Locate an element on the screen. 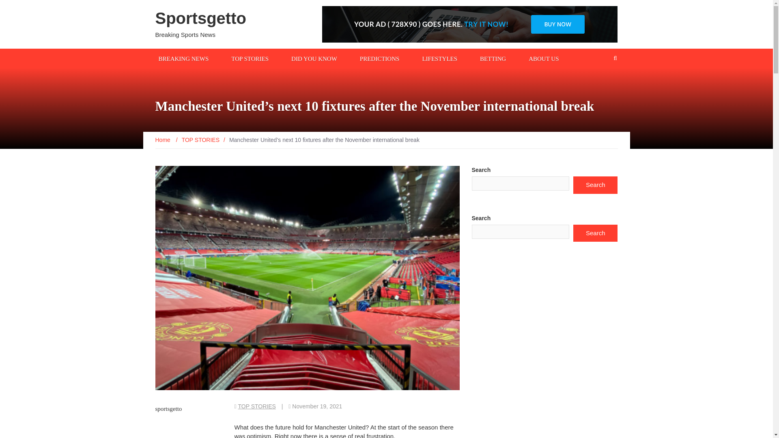 Image resolution: width=779 pixels, height=438 pixels. Sportsgetto is located at coordinates (200, 18).